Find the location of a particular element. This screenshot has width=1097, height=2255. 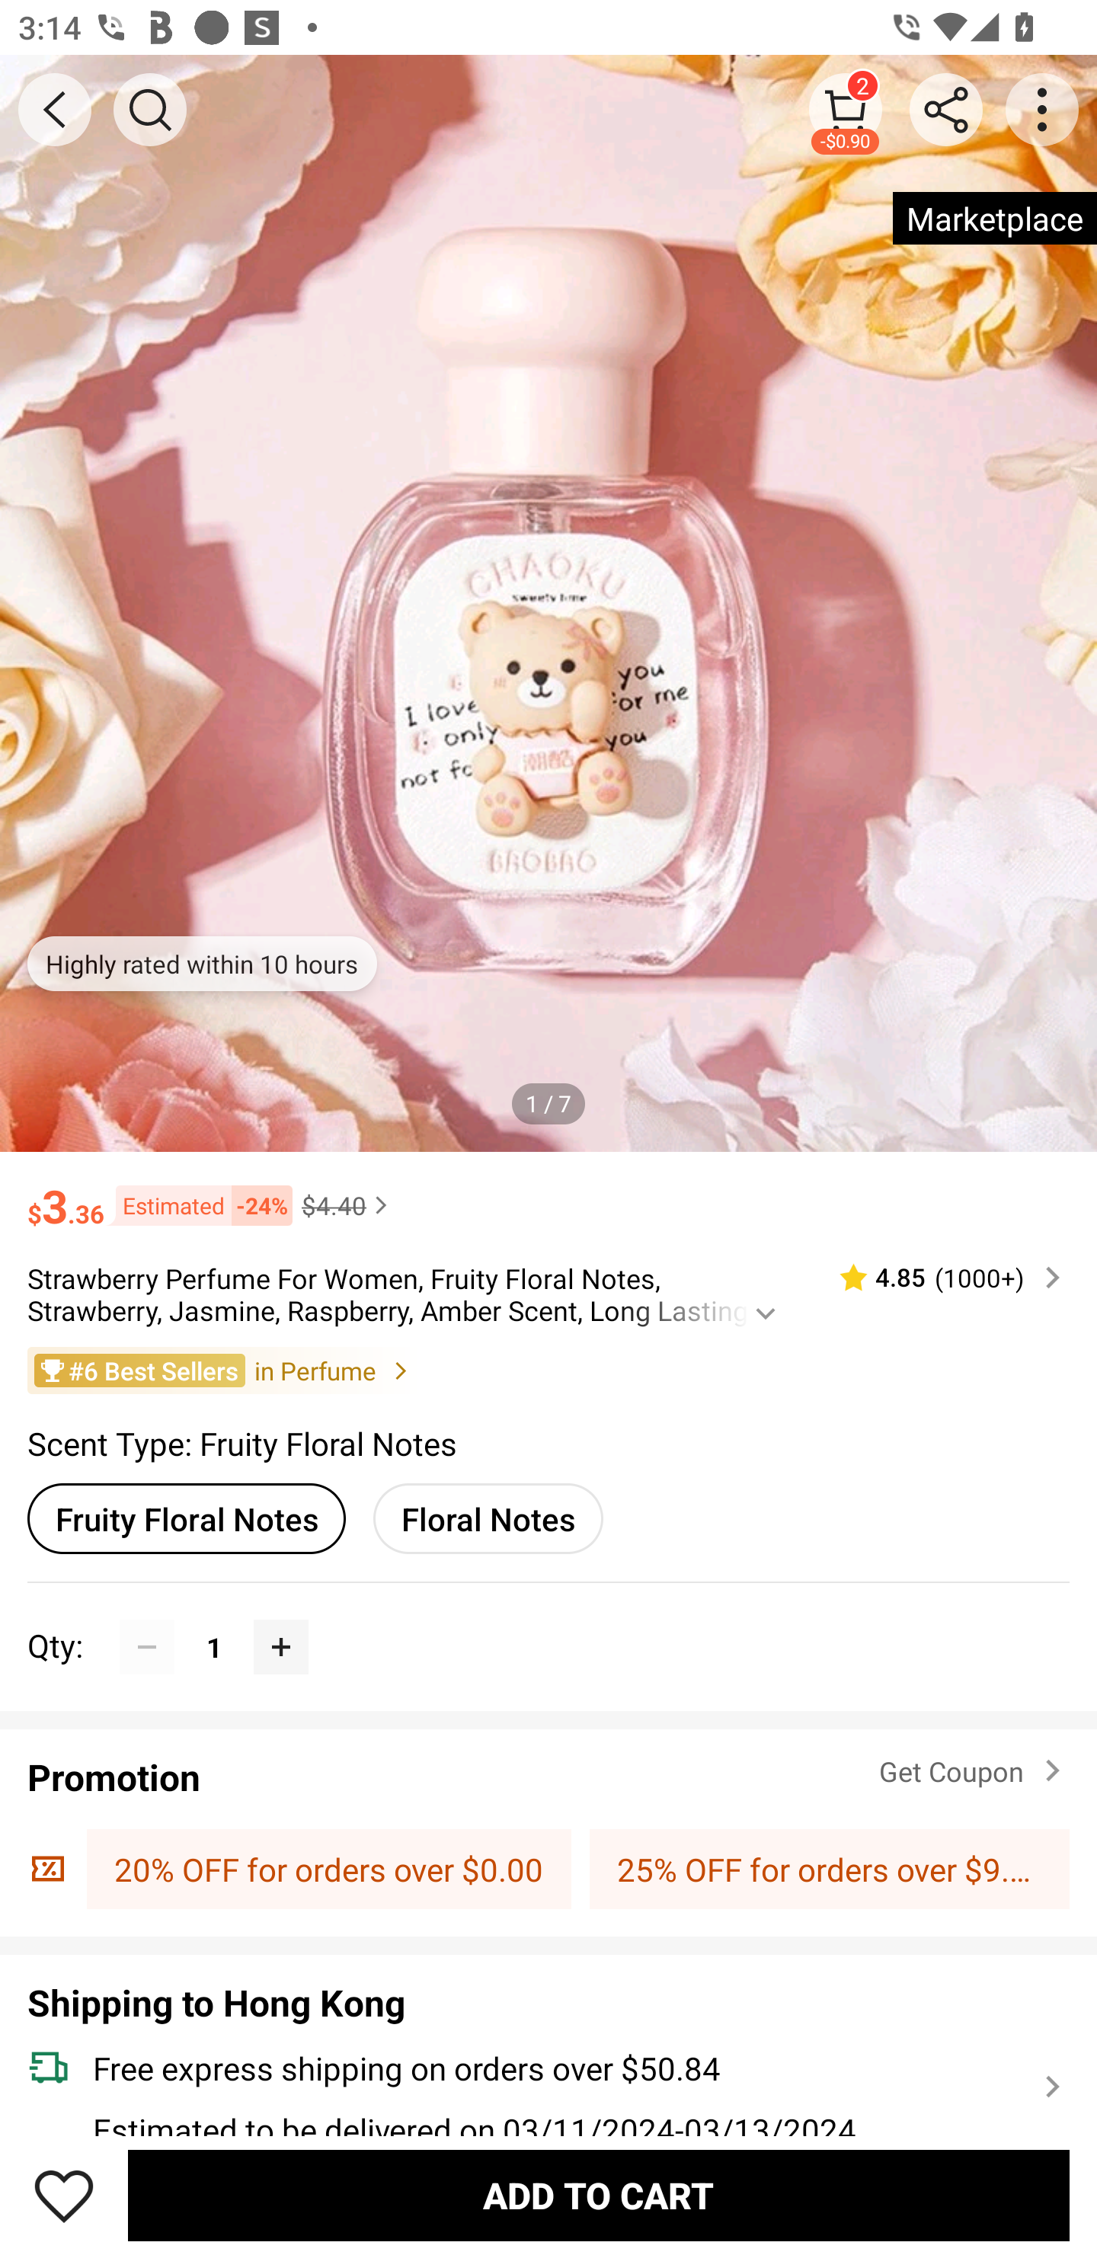

4.85 (1000‎+) is located at coordinates (939, 1277).